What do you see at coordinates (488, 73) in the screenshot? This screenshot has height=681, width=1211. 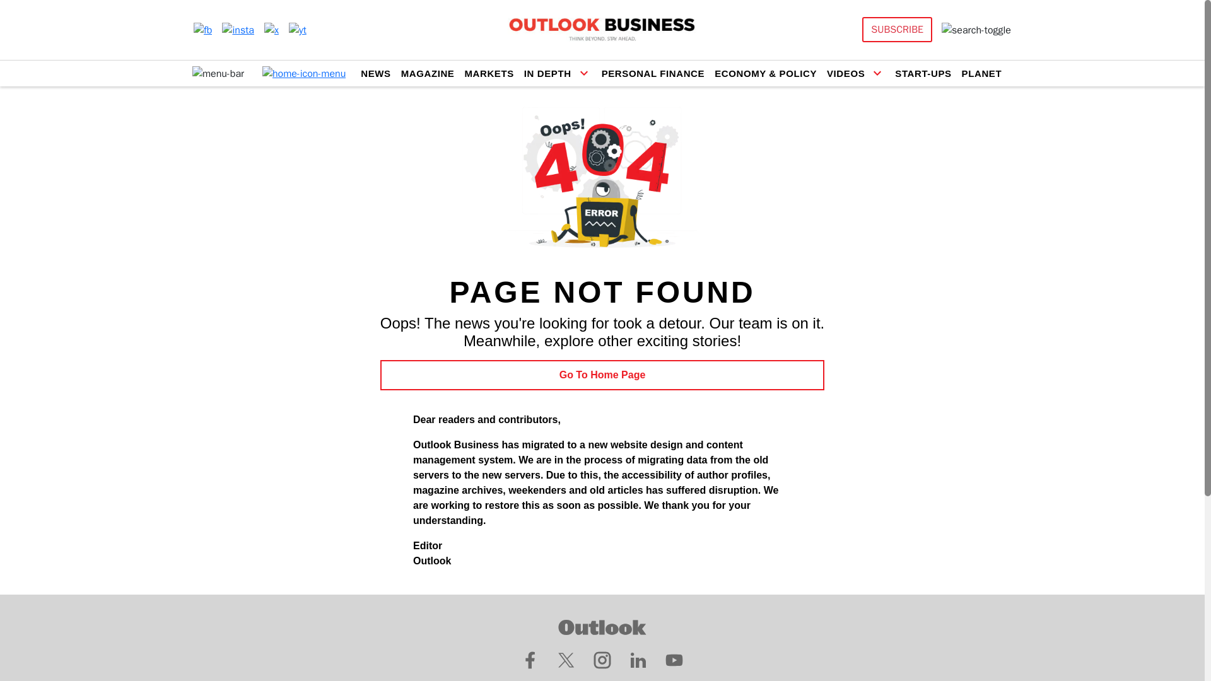 I see `MARKETS` at bounding box center [488, 73].